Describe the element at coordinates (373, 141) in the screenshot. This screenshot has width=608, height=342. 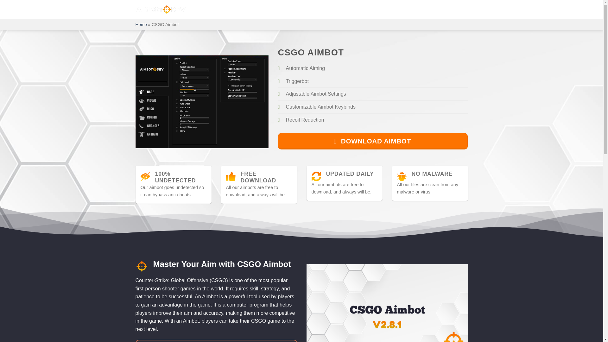
I see `DOWNLOAD AIMBOT` at that location.